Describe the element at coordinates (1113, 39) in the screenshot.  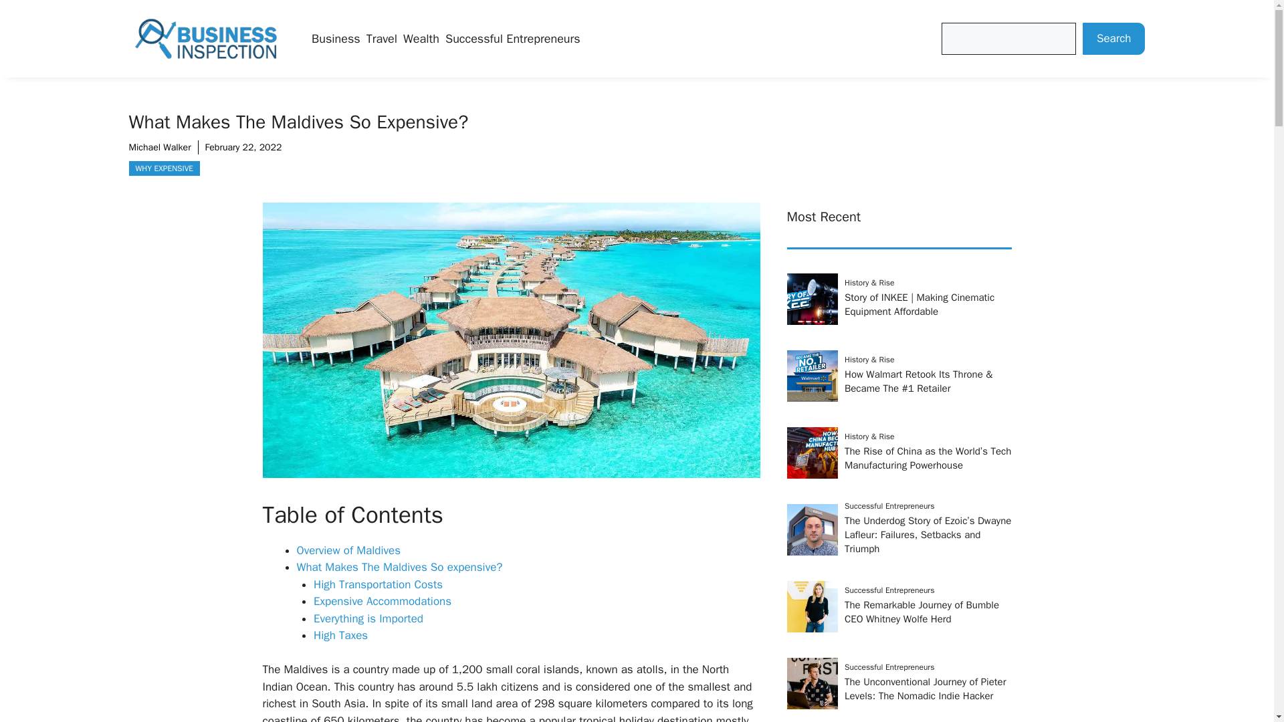
I see `Search` at that location.